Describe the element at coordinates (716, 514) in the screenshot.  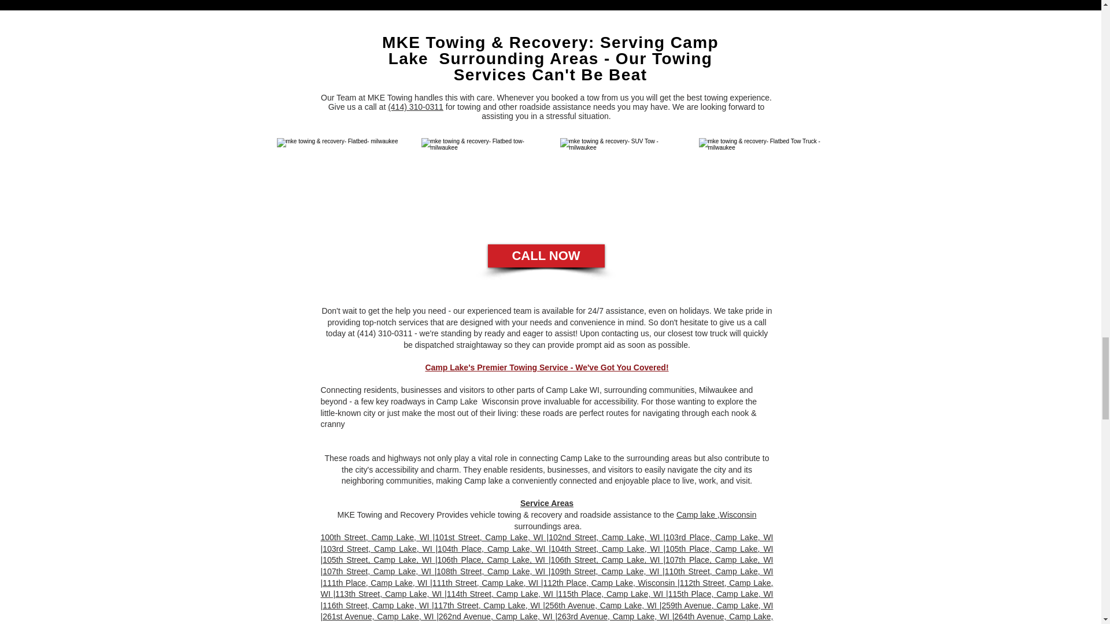
I see `Camp lake ,Wisconsin` at that location.